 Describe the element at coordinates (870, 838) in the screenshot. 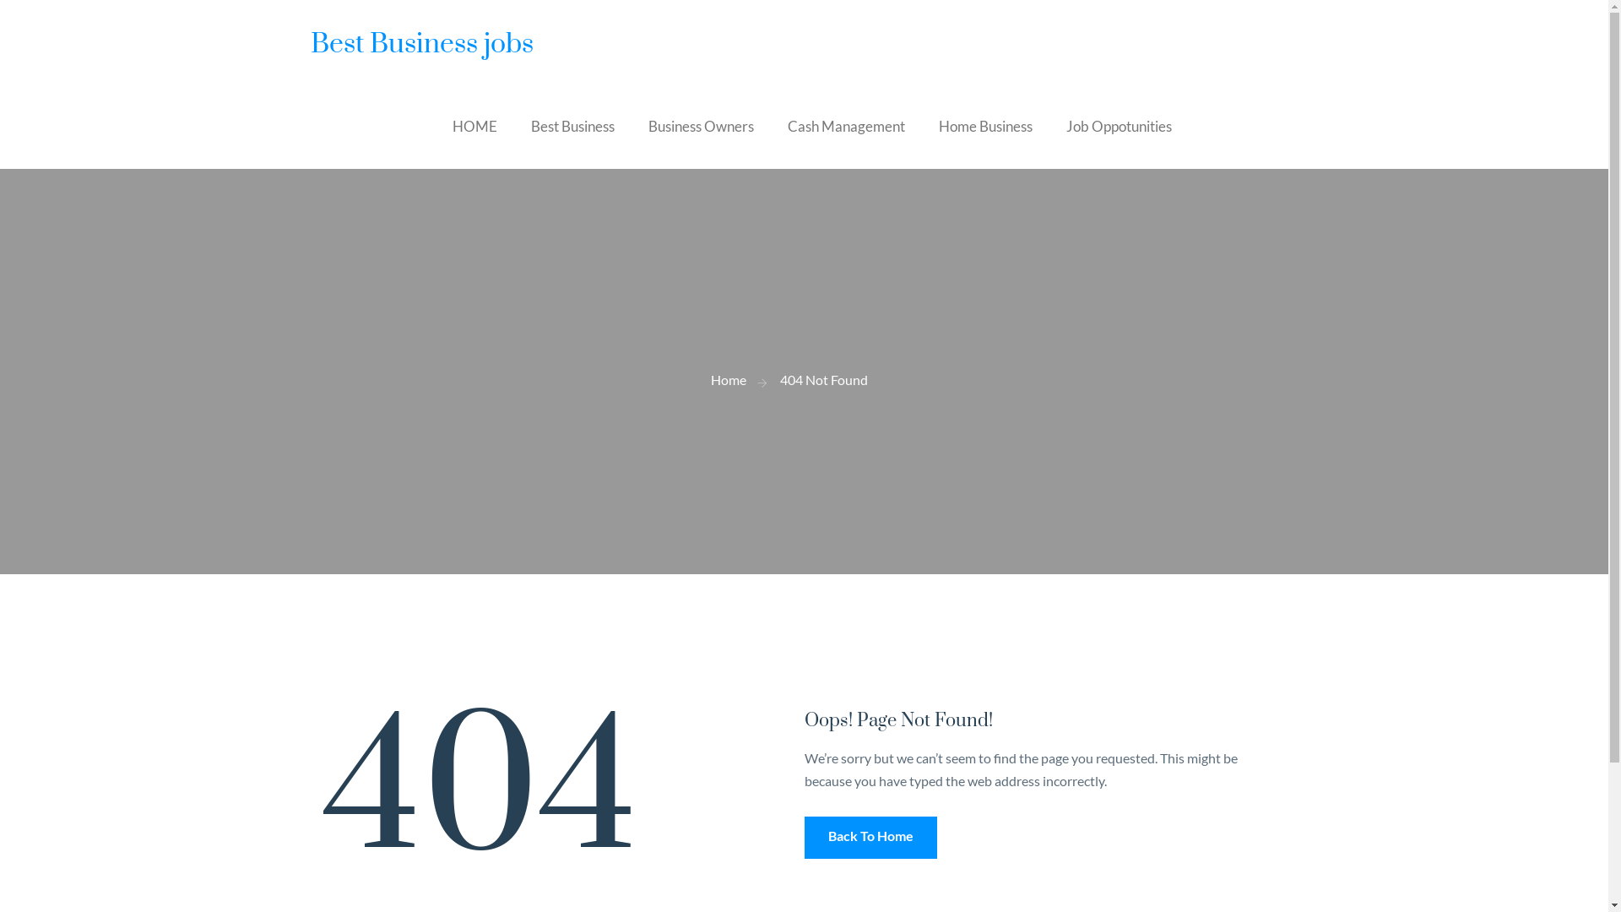

I see `Back To Home` at that location.